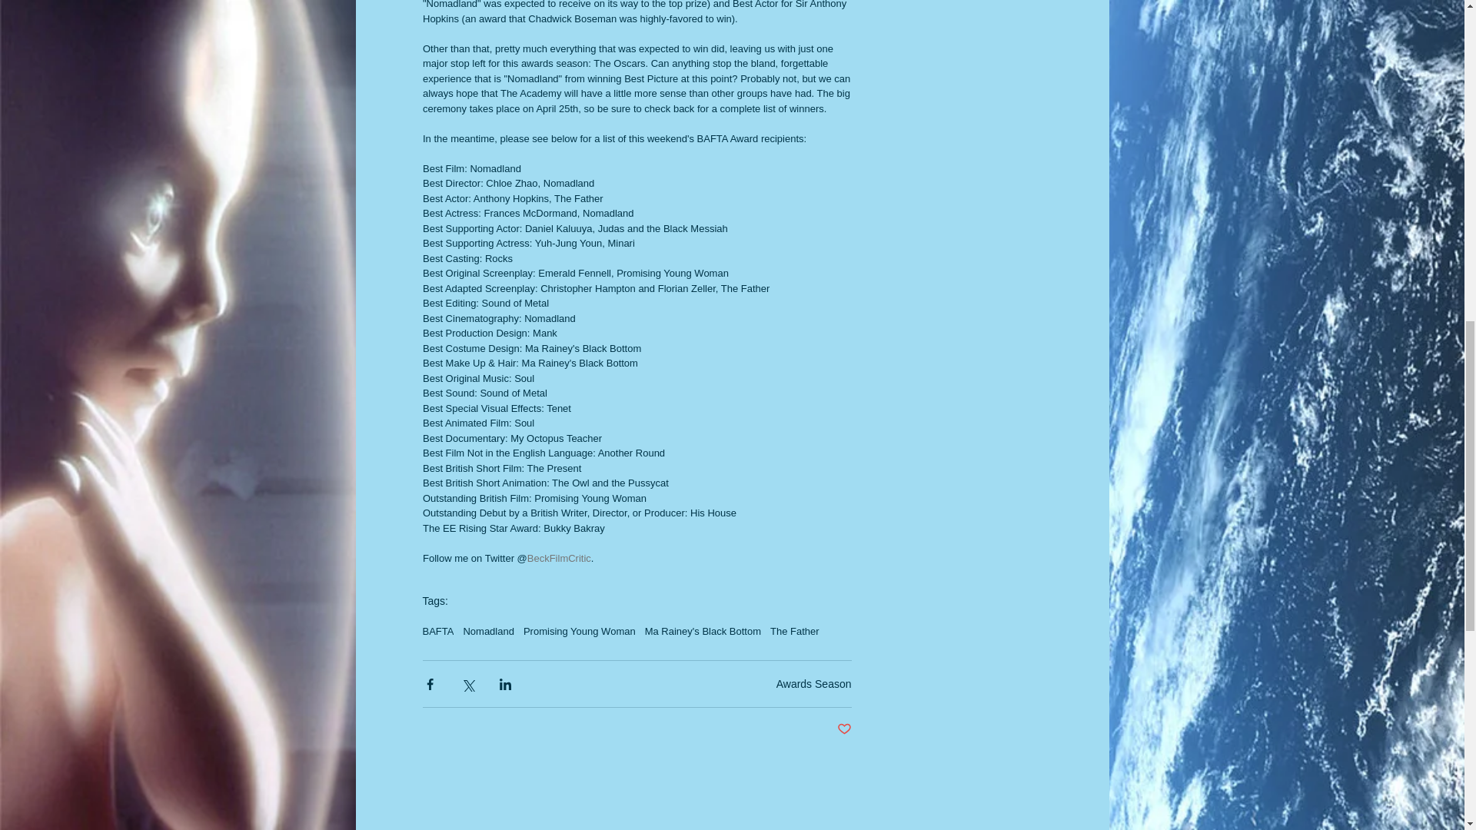 The width and height of the screenshot is (1476, 830). Describe the element at coordinates (795, 632) in the screenshot. I see `The Father` at that location.